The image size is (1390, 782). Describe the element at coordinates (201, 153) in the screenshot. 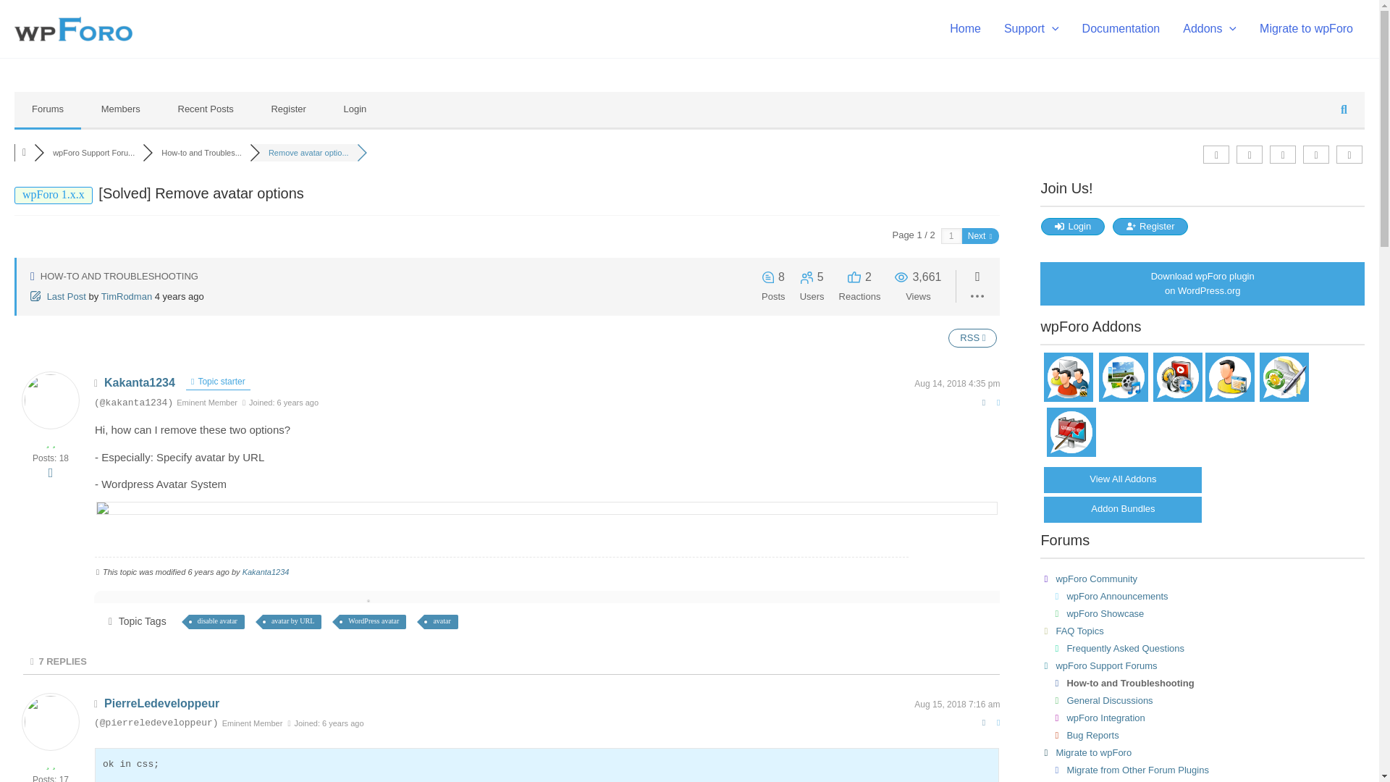

I see `How-to and Troubleshooting` at that location.